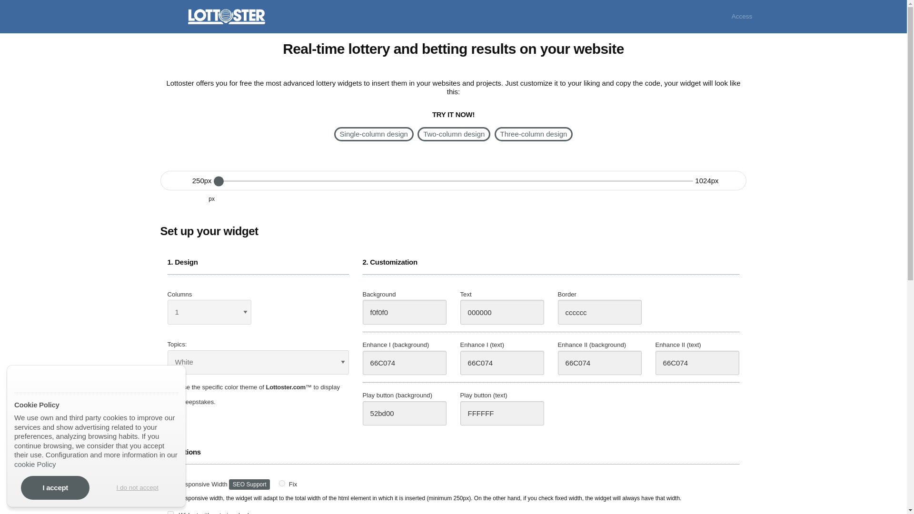 The image size is (914, 514). What do you see at coordinates (47, 379) in the screenshot?
I see `LottoSter` at bounding box center [47, 379].